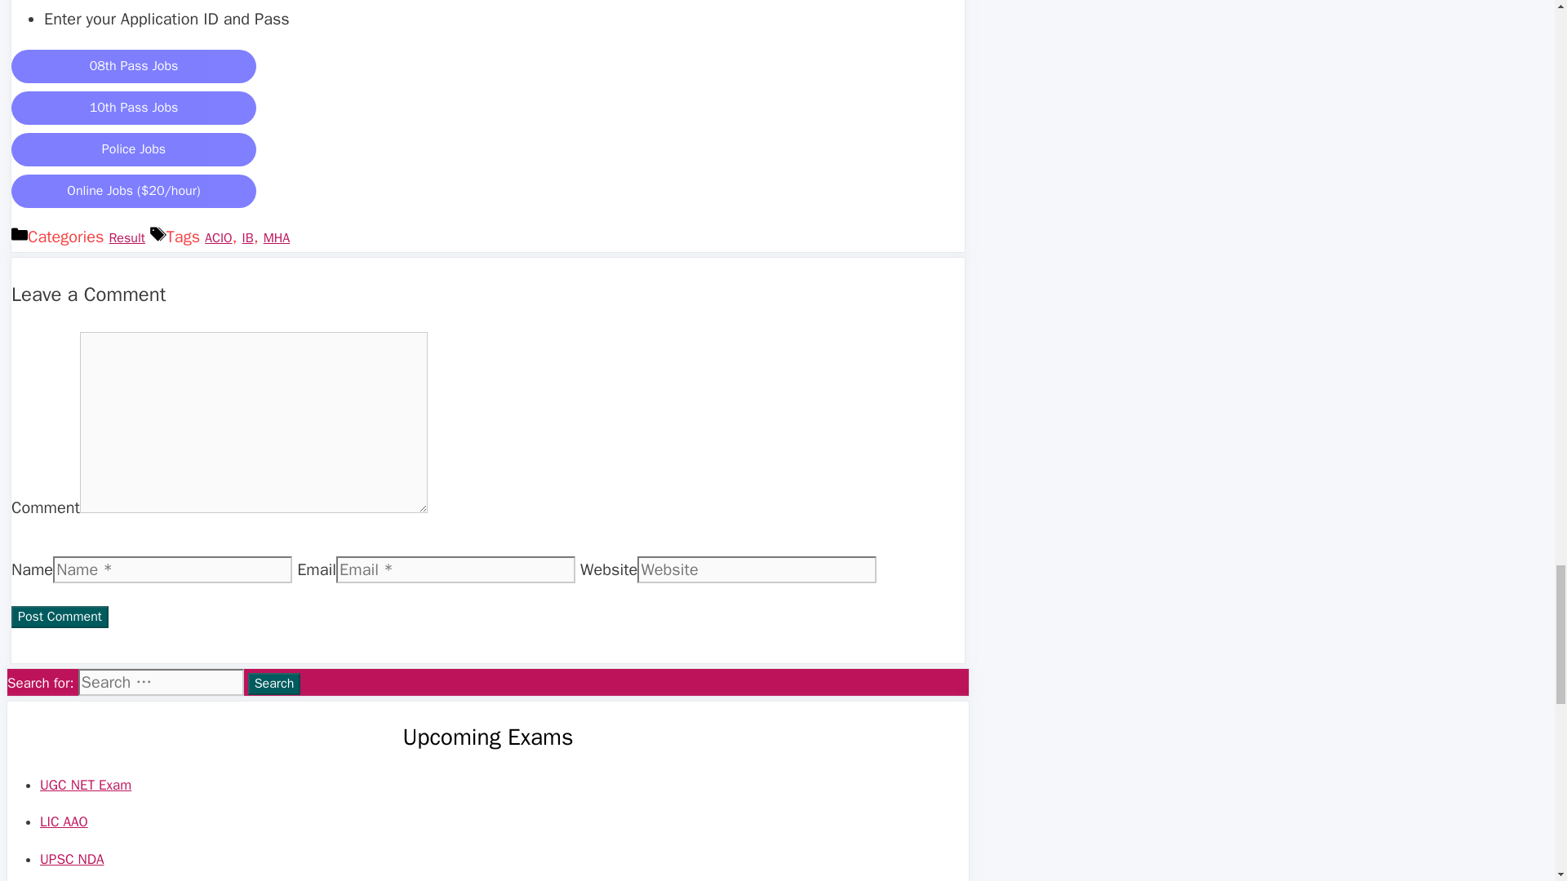 Image resolution: width=1567 pixels, height=881 pixels. Describe the element at coordinates (134, 106) in the screenshot. I see `10th Pass Jobs` at that location.